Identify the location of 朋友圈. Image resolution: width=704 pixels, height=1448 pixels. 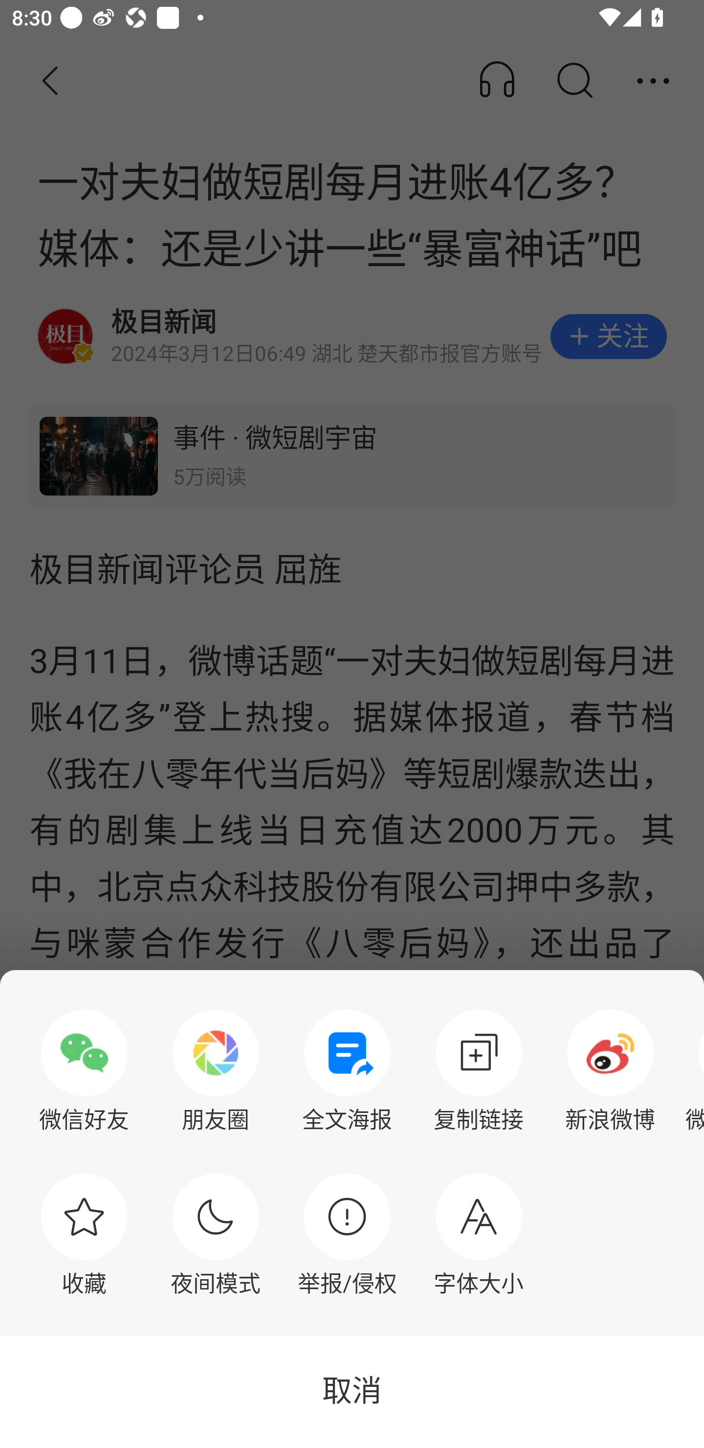
(216, 1071).